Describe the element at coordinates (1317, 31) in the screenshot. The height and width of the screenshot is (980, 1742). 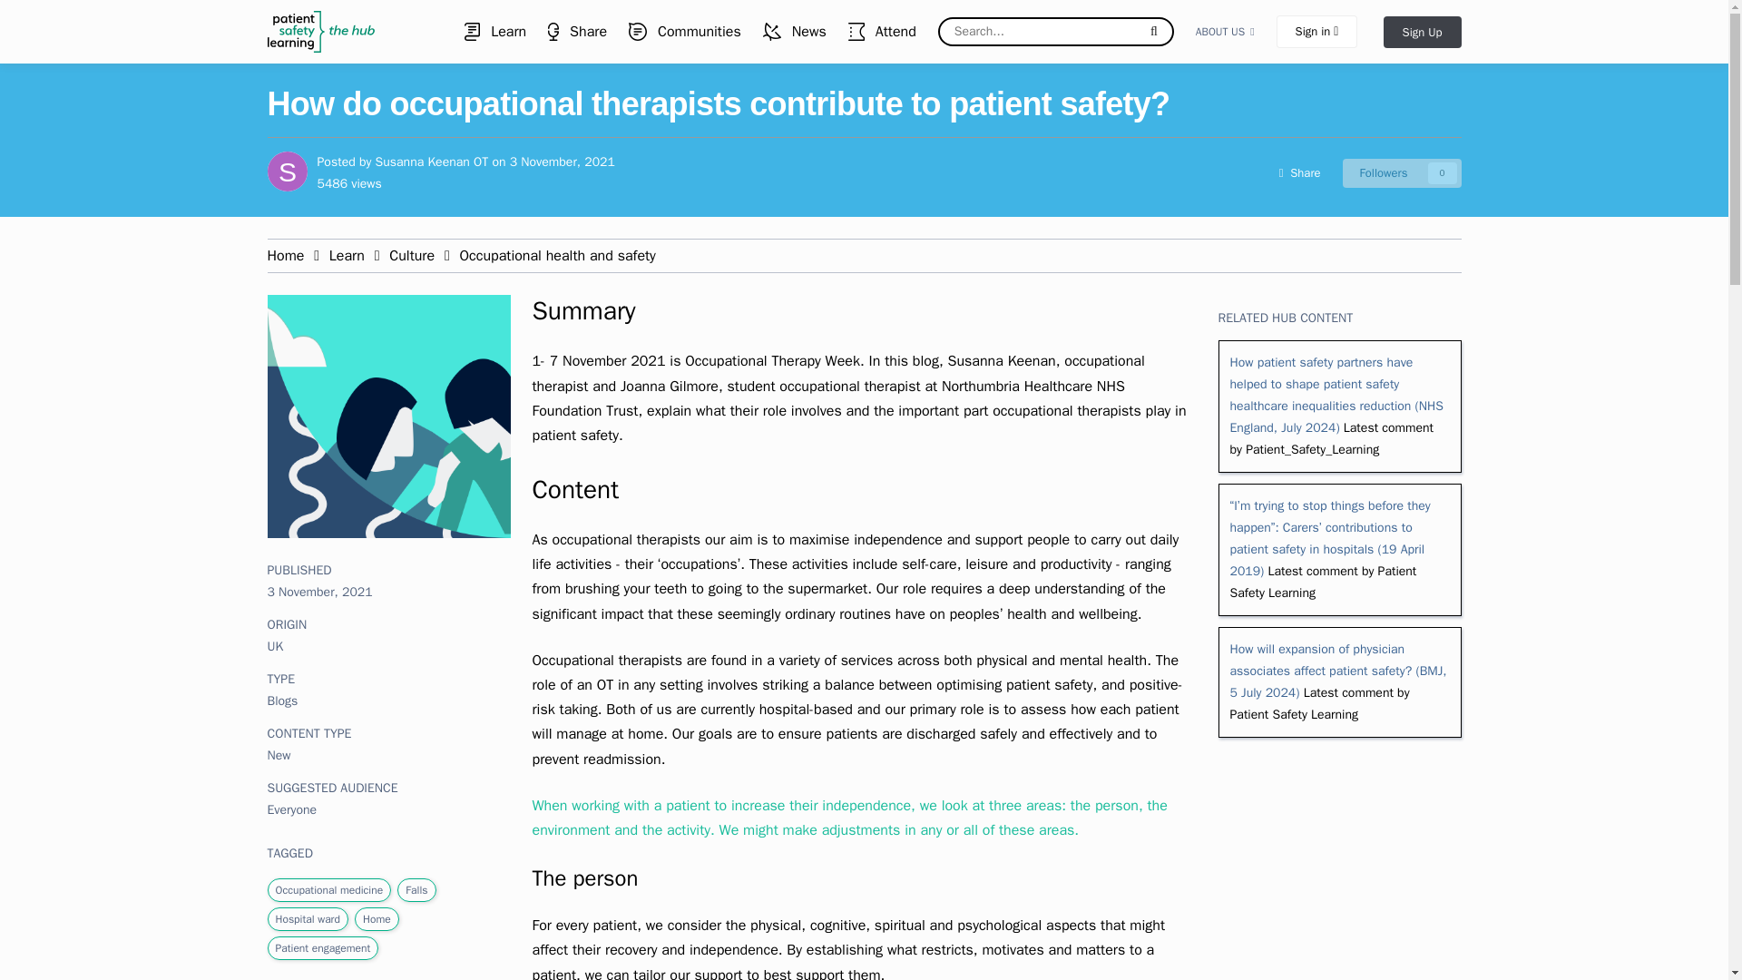
I see `Sign in` at that location.